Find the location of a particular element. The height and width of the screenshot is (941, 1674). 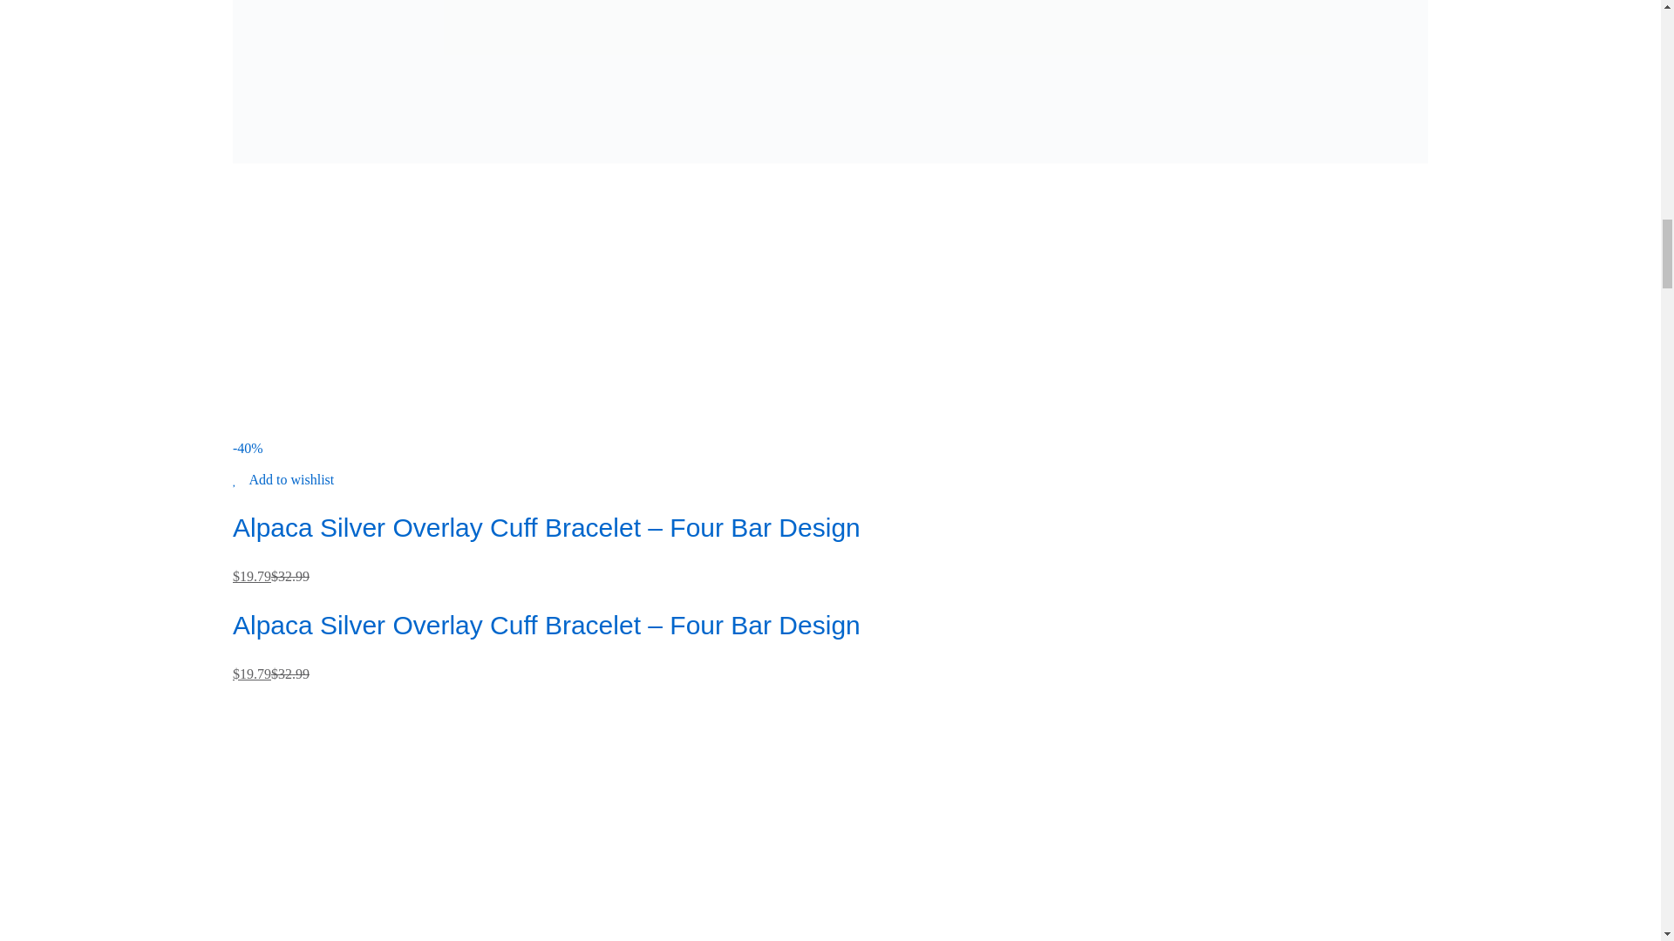

Add to wishlist is located at coordinates (282, 479).